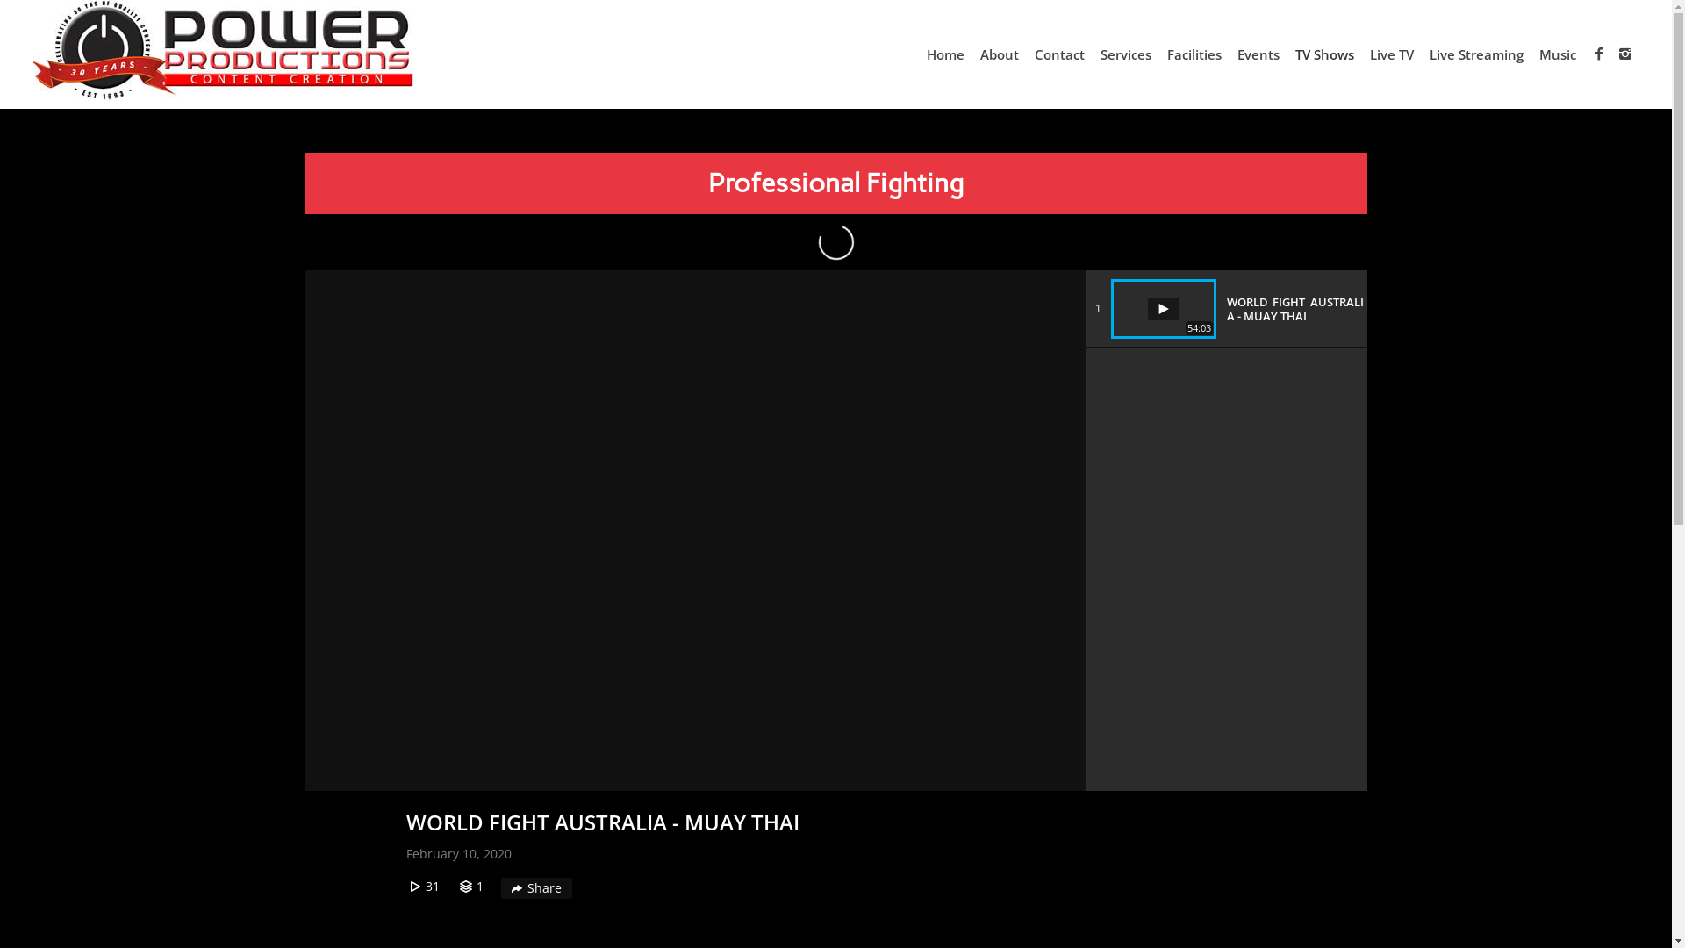 The image size is (1685, 948). What do you see at coordinates (1000, 54) in the screenshot?
I see `About` at bounding box center [1000, 54].